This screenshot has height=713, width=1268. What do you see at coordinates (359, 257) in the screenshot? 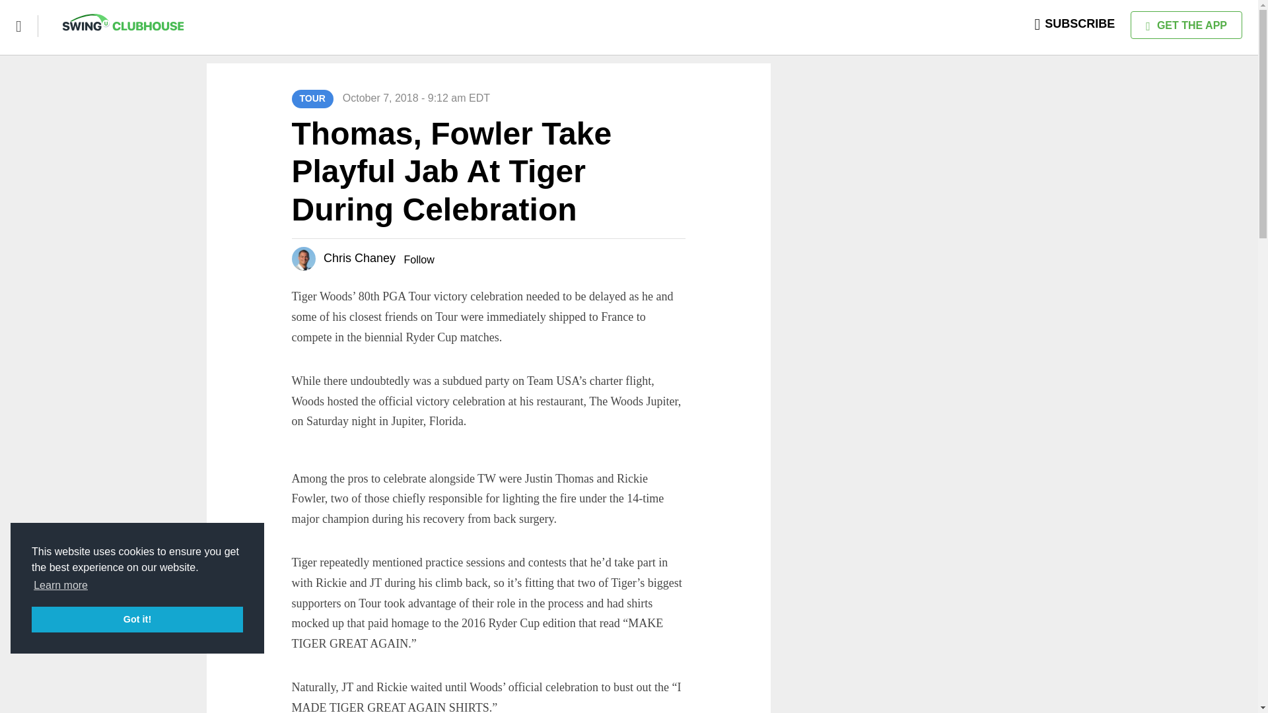
I see `Chris Chaney` at bounding box center [359, 257].